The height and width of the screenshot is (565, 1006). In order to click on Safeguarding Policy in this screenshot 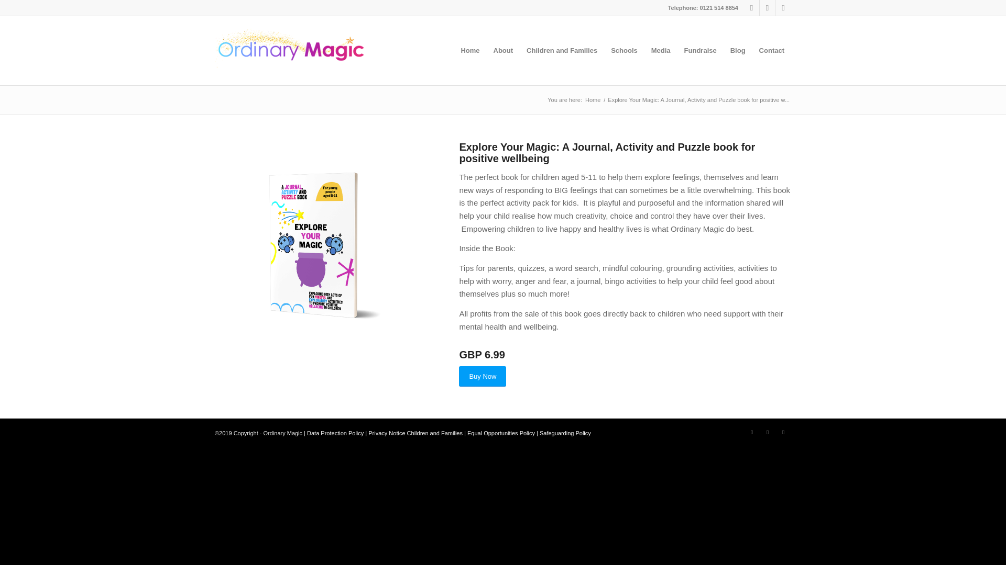, I will do `click(565, 433)`.